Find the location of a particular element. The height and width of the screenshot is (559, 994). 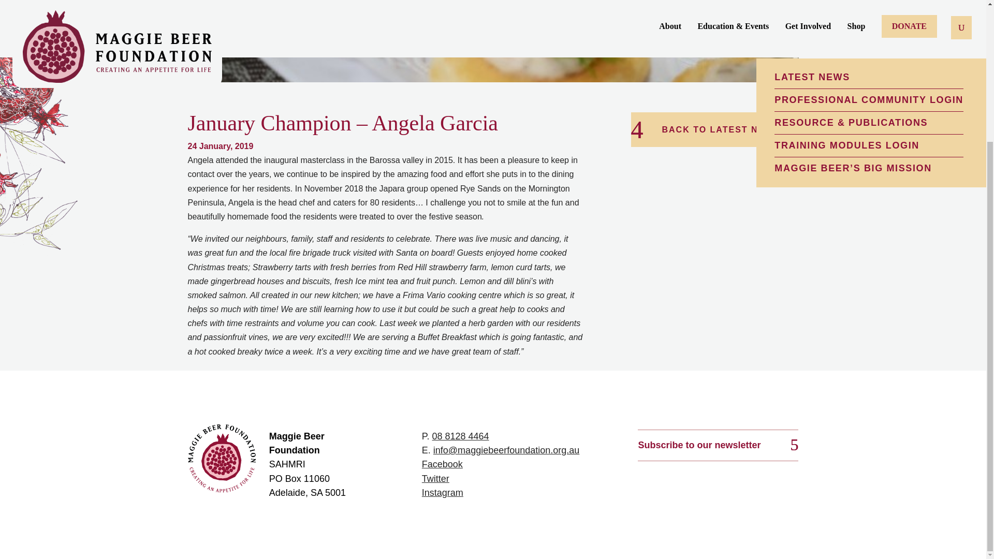

Facebook is located at coordinates (442, 464).